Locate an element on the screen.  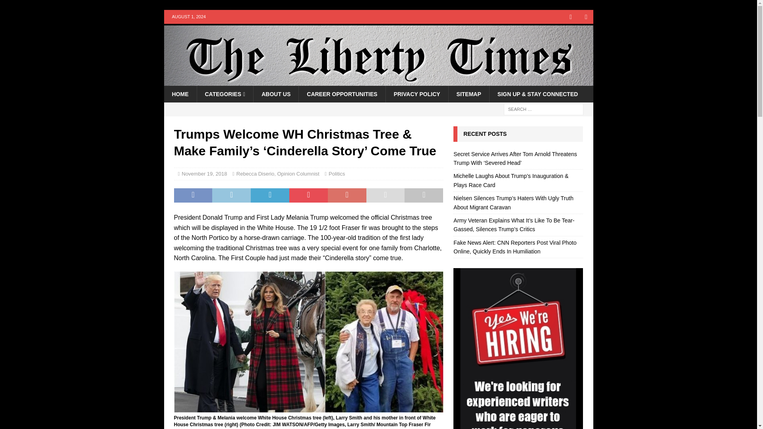
ABOUT US is located at coordinates (276, 94).